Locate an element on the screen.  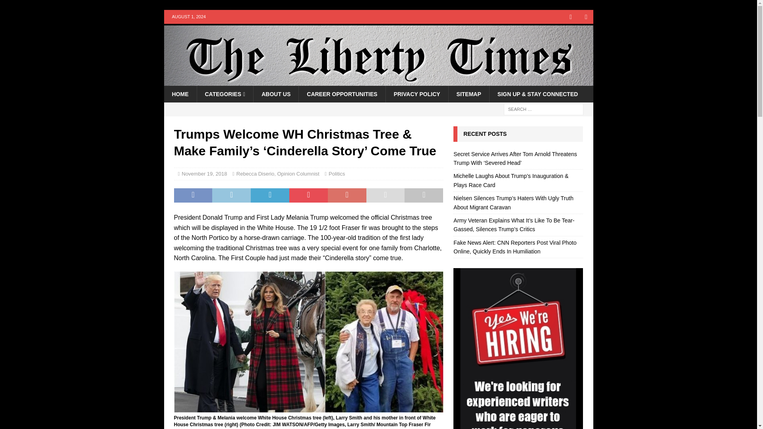
ABOUT US is located at coordinates (276, 94).